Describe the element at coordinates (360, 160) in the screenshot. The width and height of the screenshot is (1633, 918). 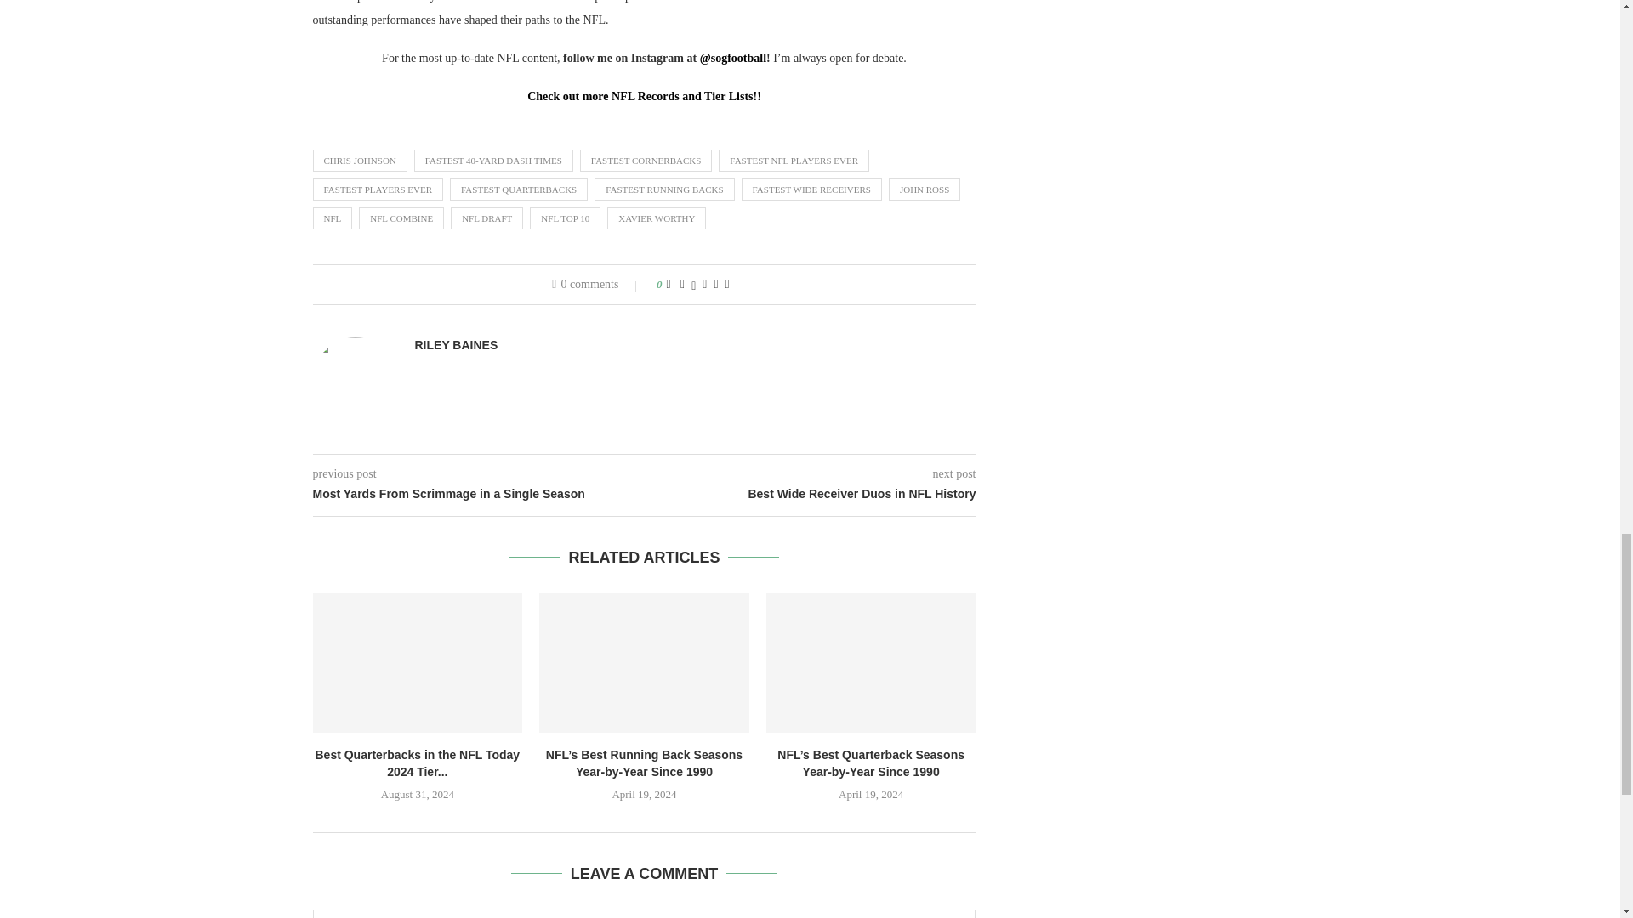
I see `CHRIS JOHNSON` at that location.